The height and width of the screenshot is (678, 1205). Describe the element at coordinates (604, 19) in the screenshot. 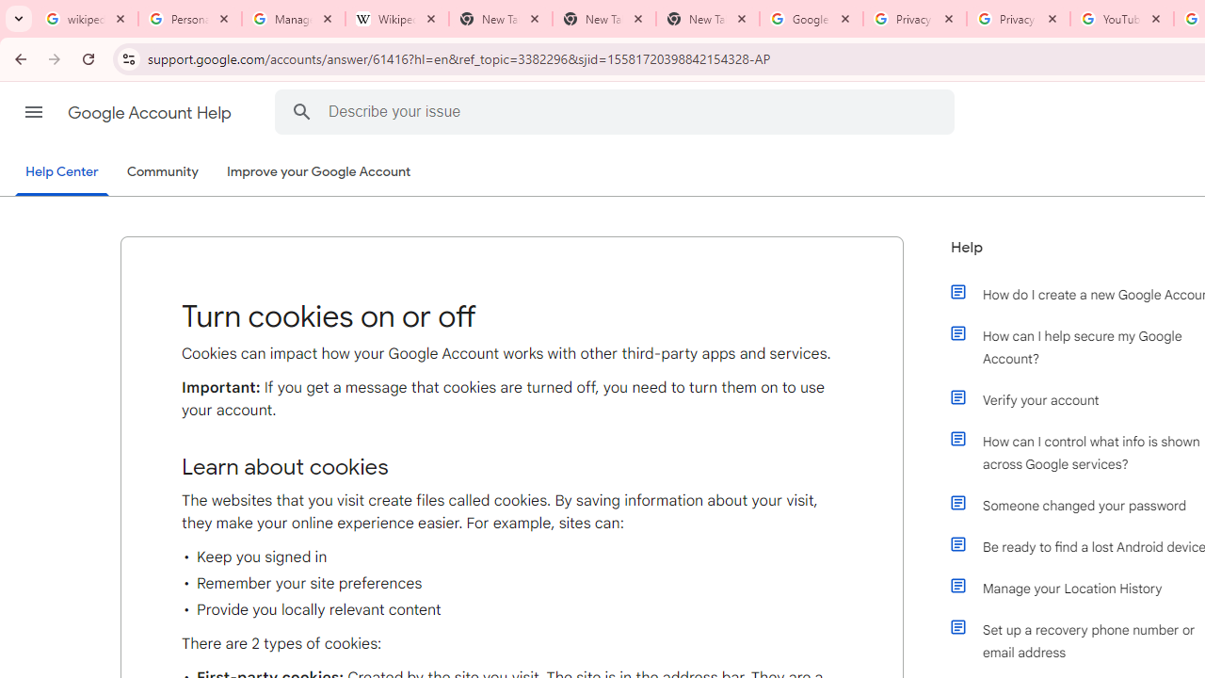

I see `New Tab` at that location.